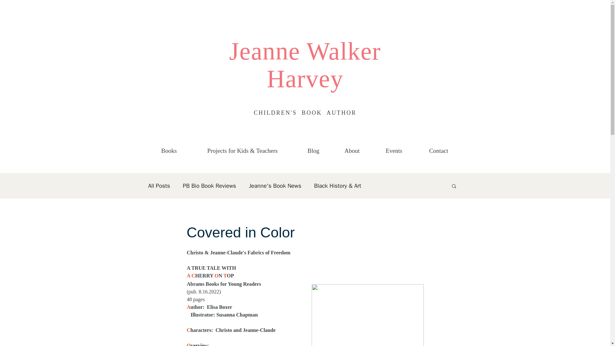  I want to click on CHILDREN'S  BOOK , so click(290, 113).